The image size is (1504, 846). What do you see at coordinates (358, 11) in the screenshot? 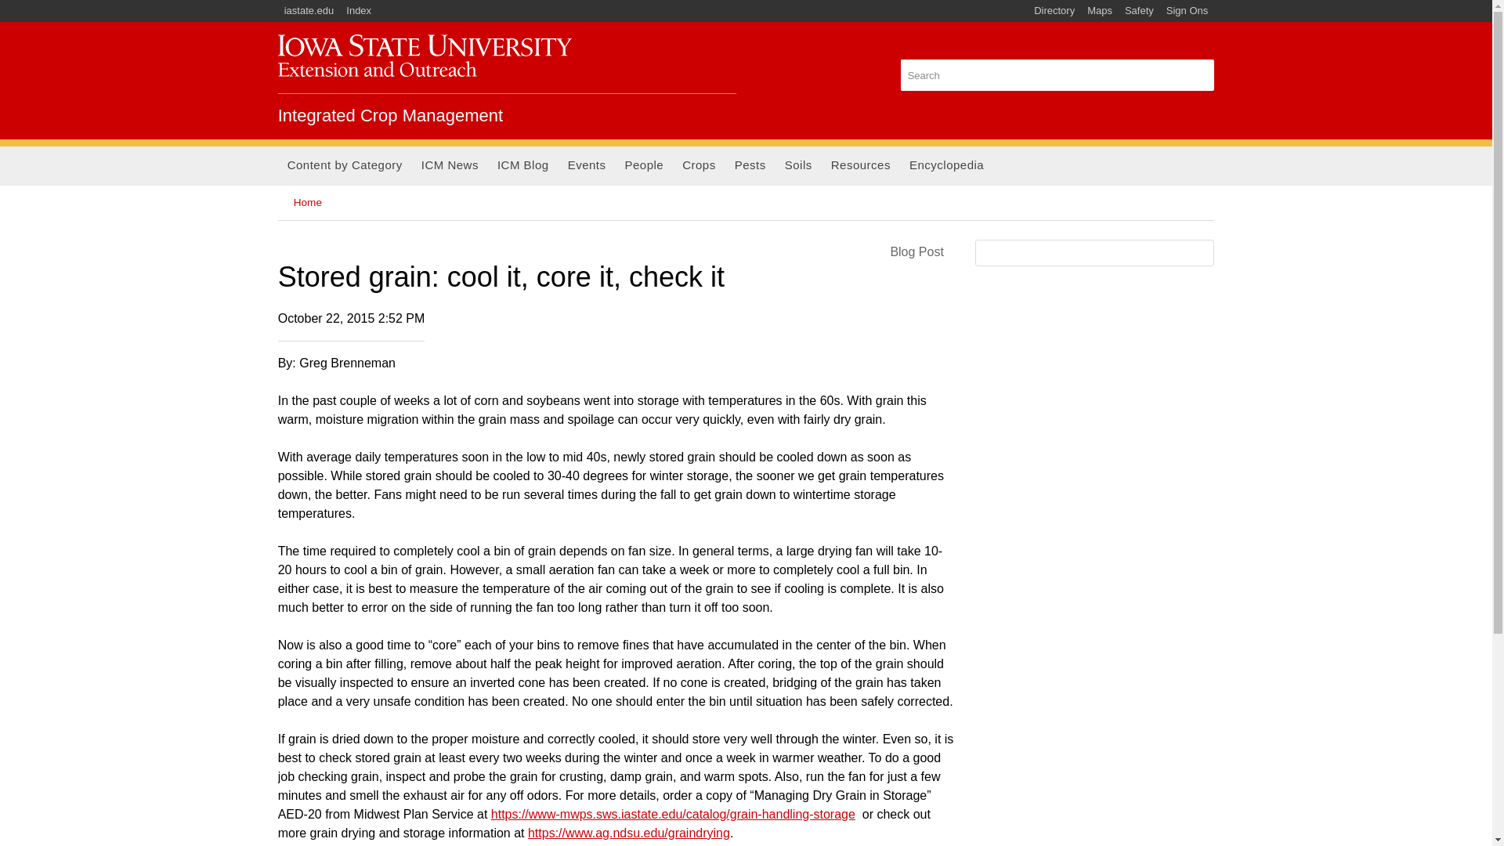
I see `Index` at bounding box center [358, 11].